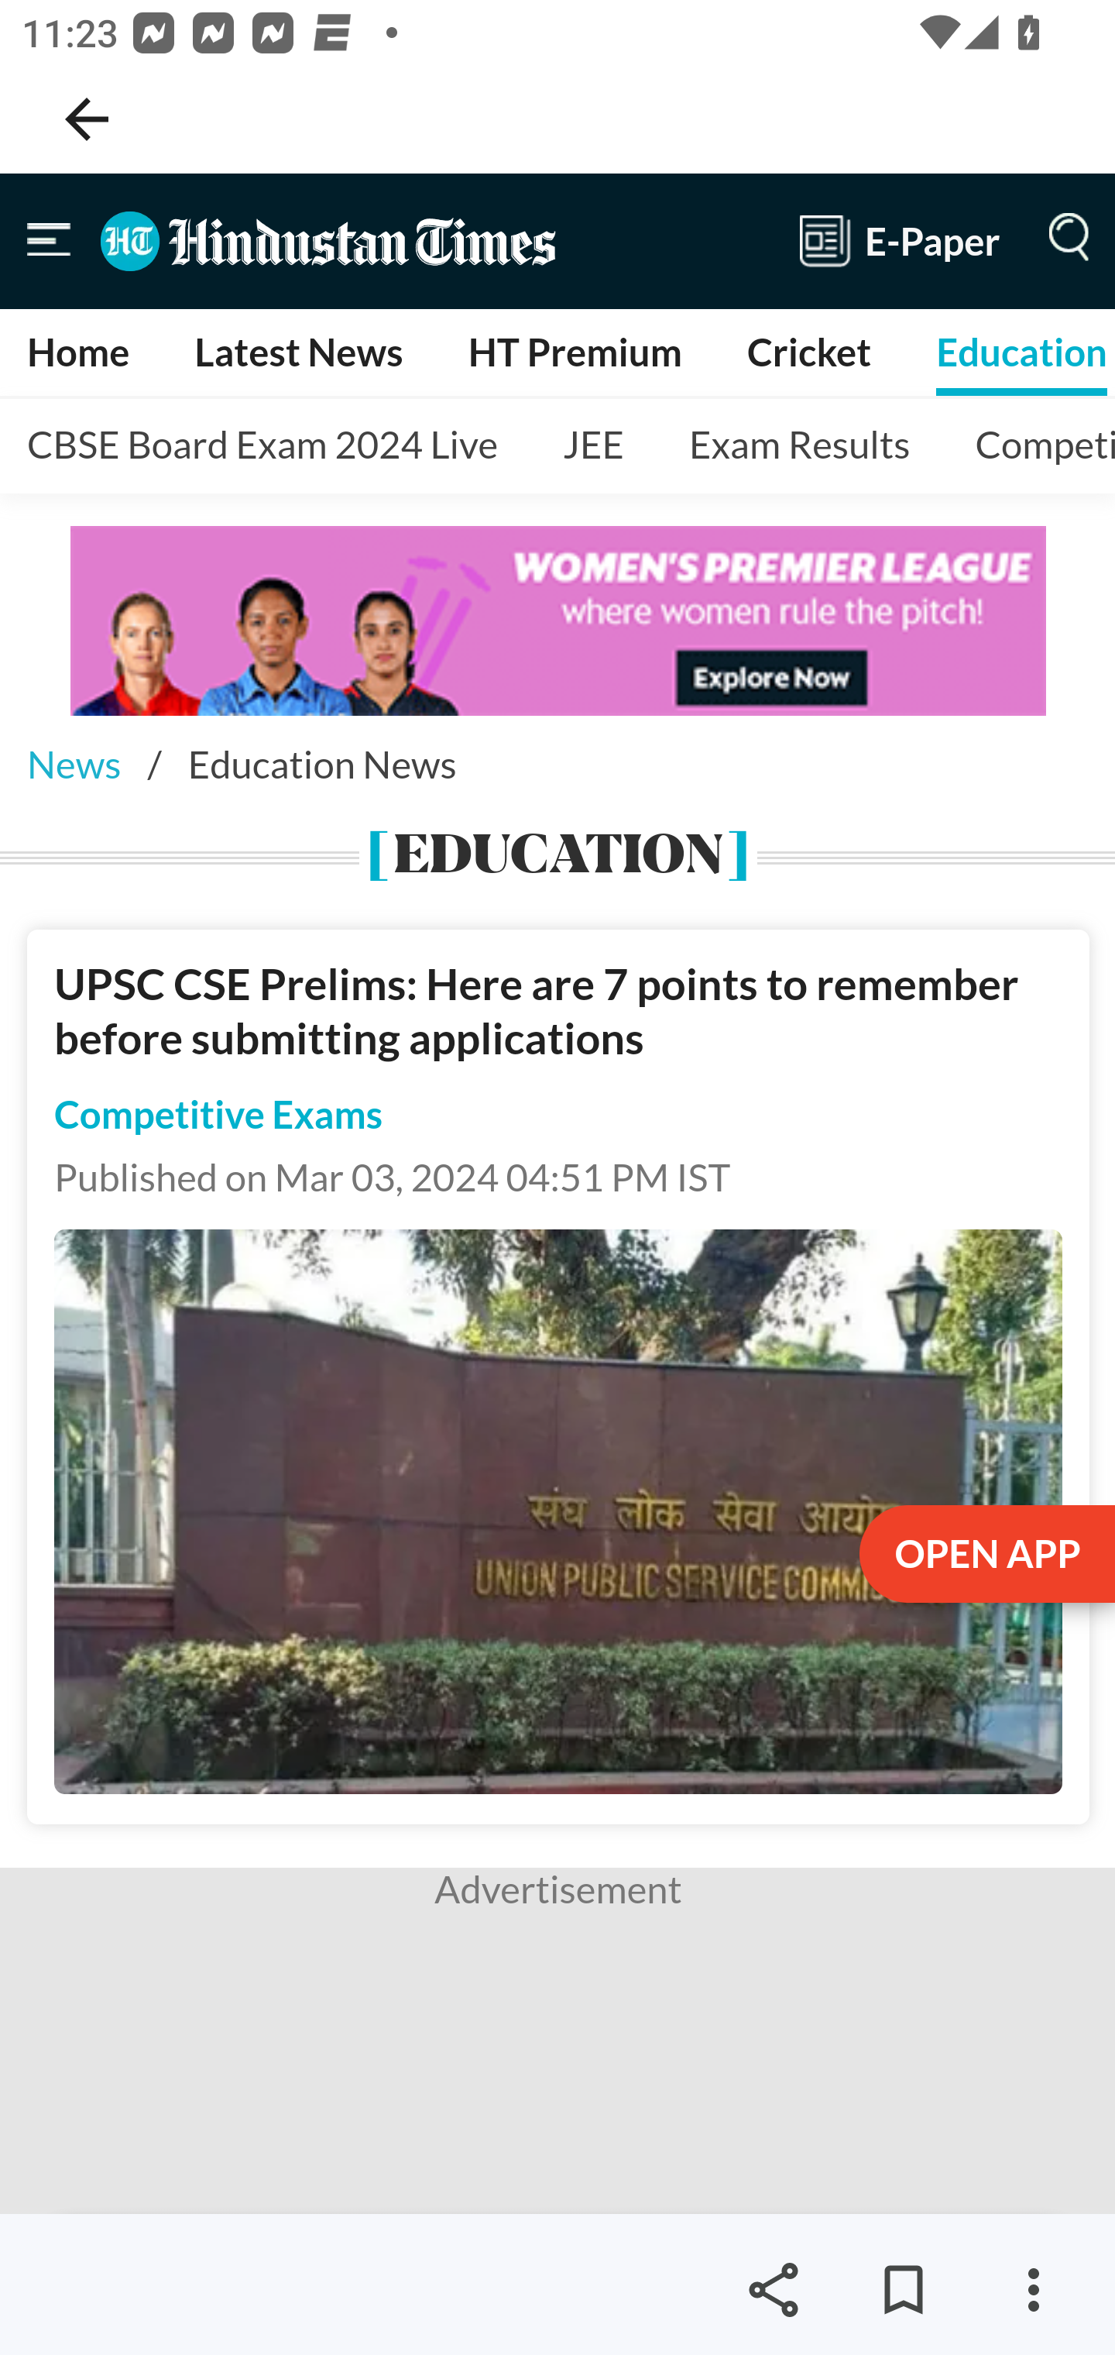 The width and height of the screenshot is (1115, 2355). I want to click on Cricket, so click(808, 352).